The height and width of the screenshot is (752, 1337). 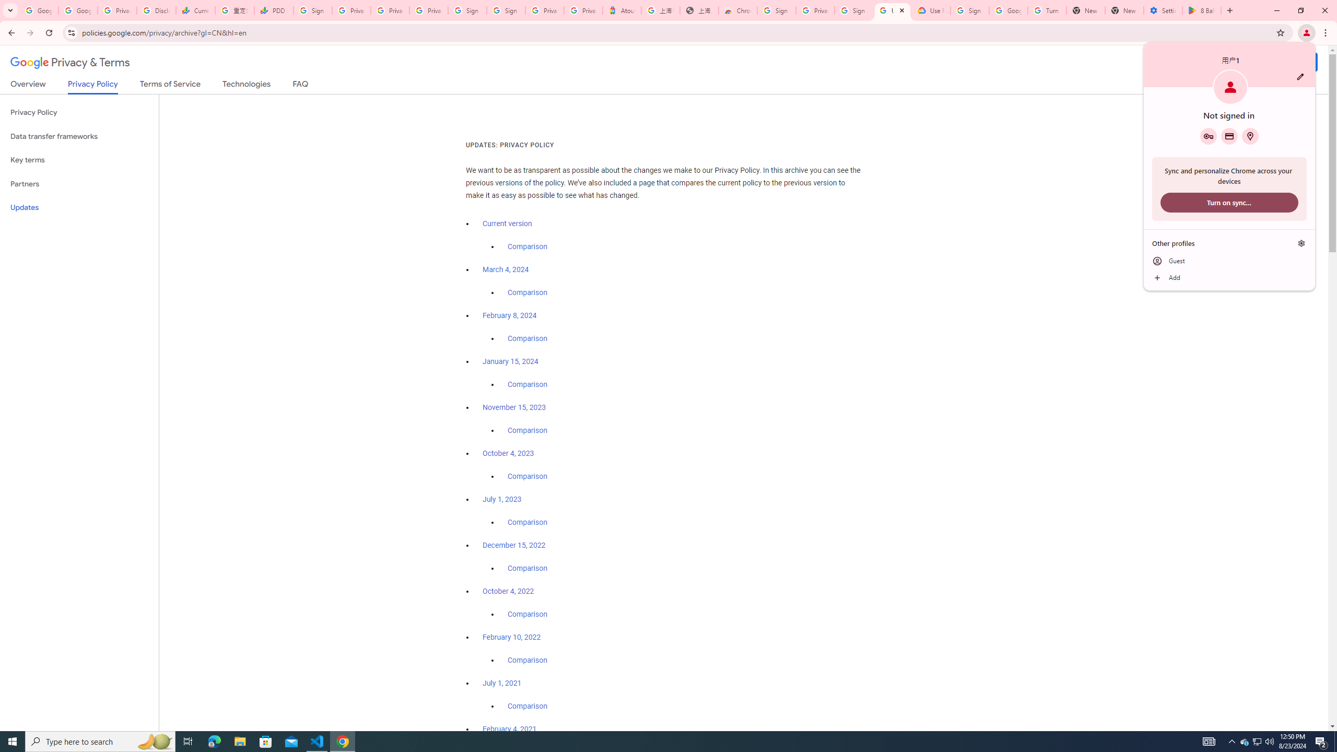 I want to click on Running applications, so click(x=659, y=742).